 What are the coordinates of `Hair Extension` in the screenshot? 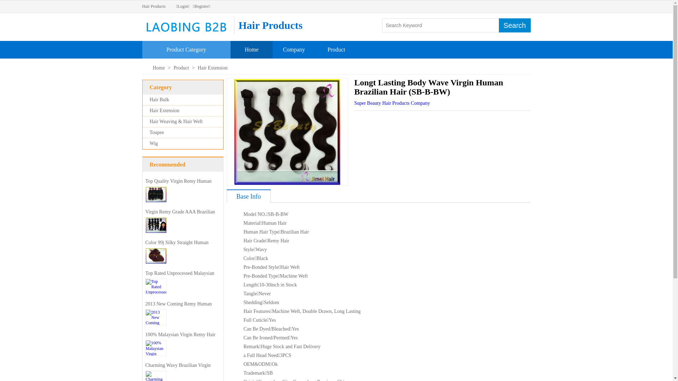 It's located at (213, 68).